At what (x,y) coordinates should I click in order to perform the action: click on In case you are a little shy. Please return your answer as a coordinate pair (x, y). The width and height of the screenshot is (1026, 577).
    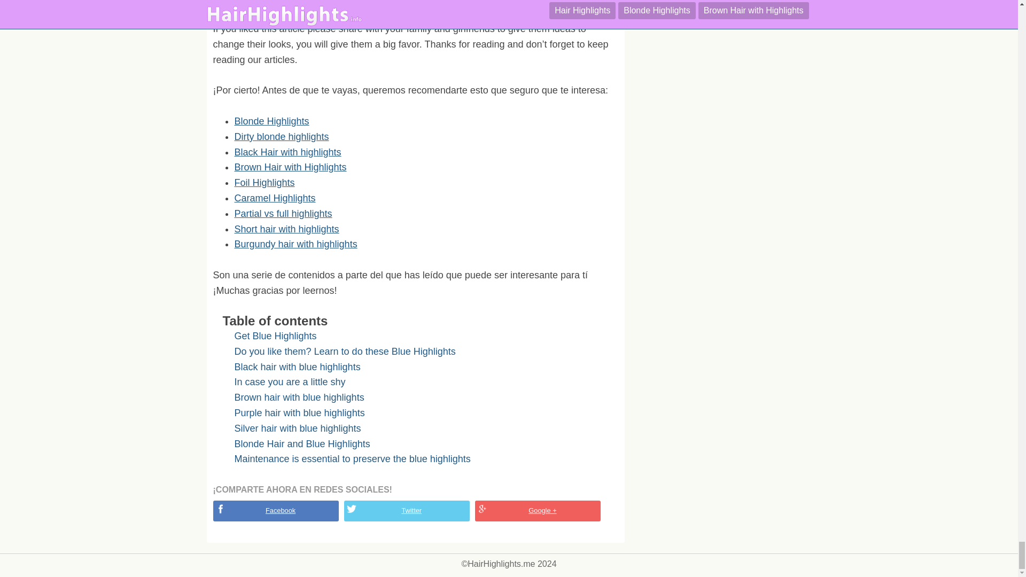
    Looking at the image, I should click on (289, 381).